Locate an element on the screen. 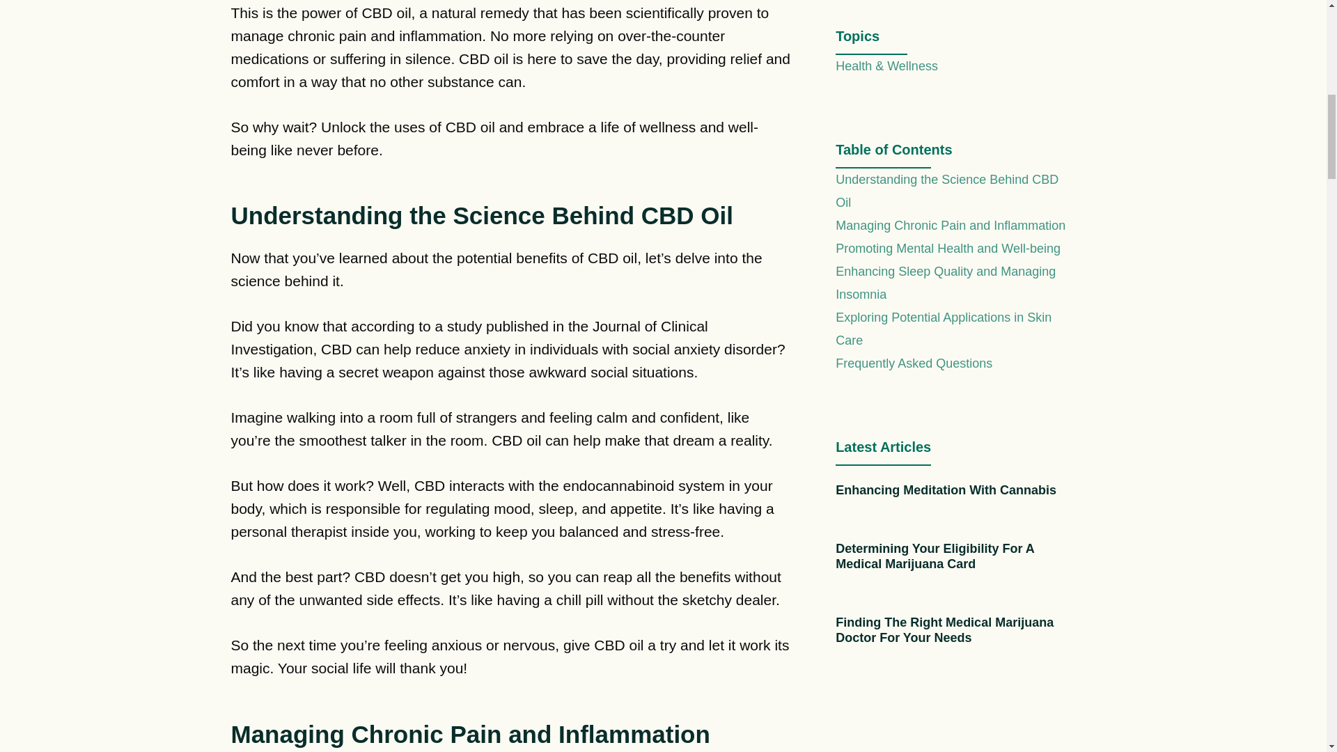  Enhancing Meditation With Cannabis is located at coordinates (946, 490).